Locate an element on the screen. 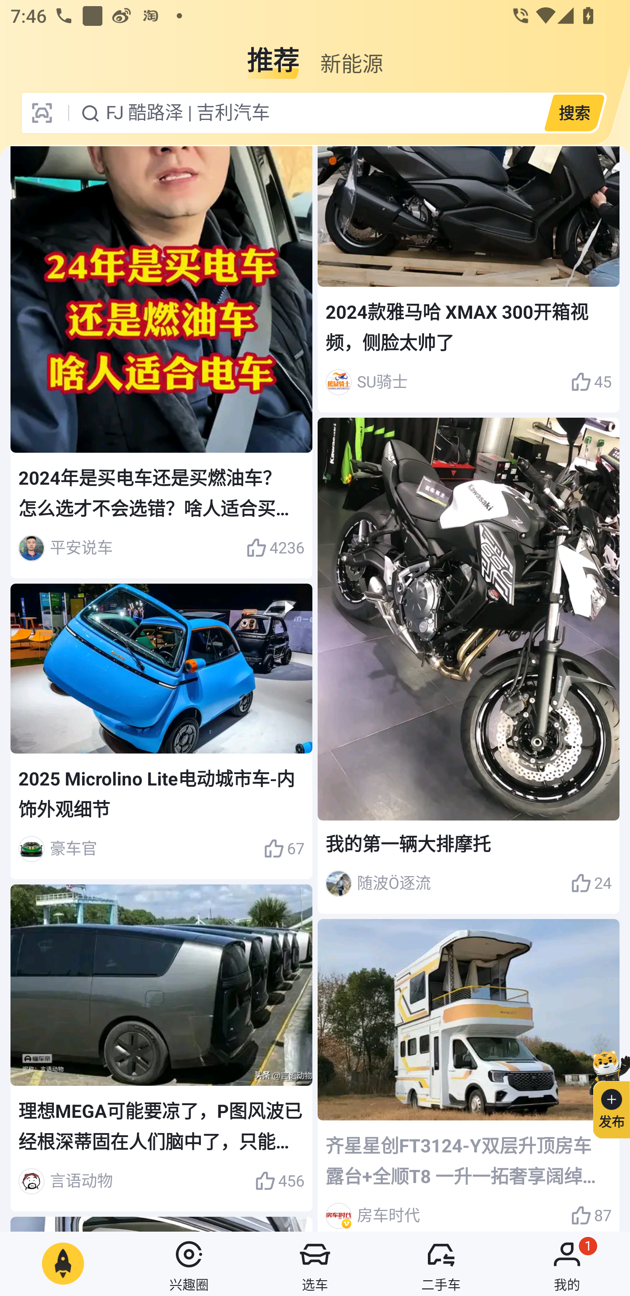   兴趣圈 is located at coordinates (189, 1264).